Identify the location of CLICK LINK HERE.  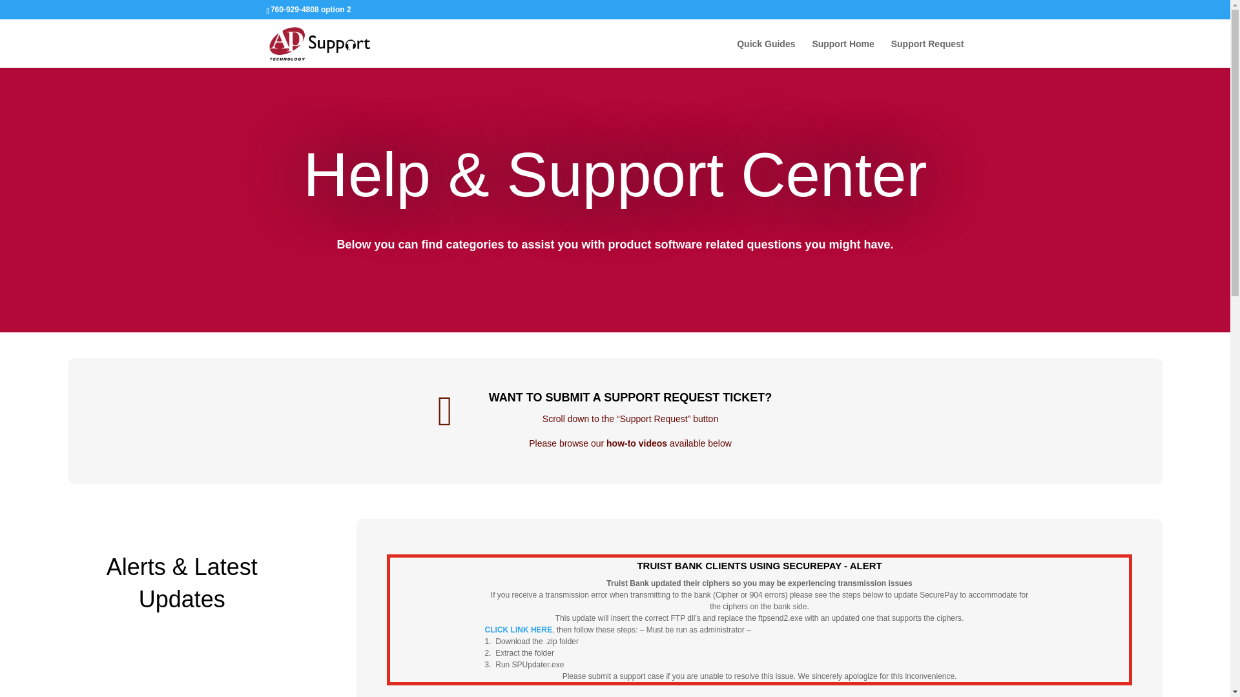
(519, 629).